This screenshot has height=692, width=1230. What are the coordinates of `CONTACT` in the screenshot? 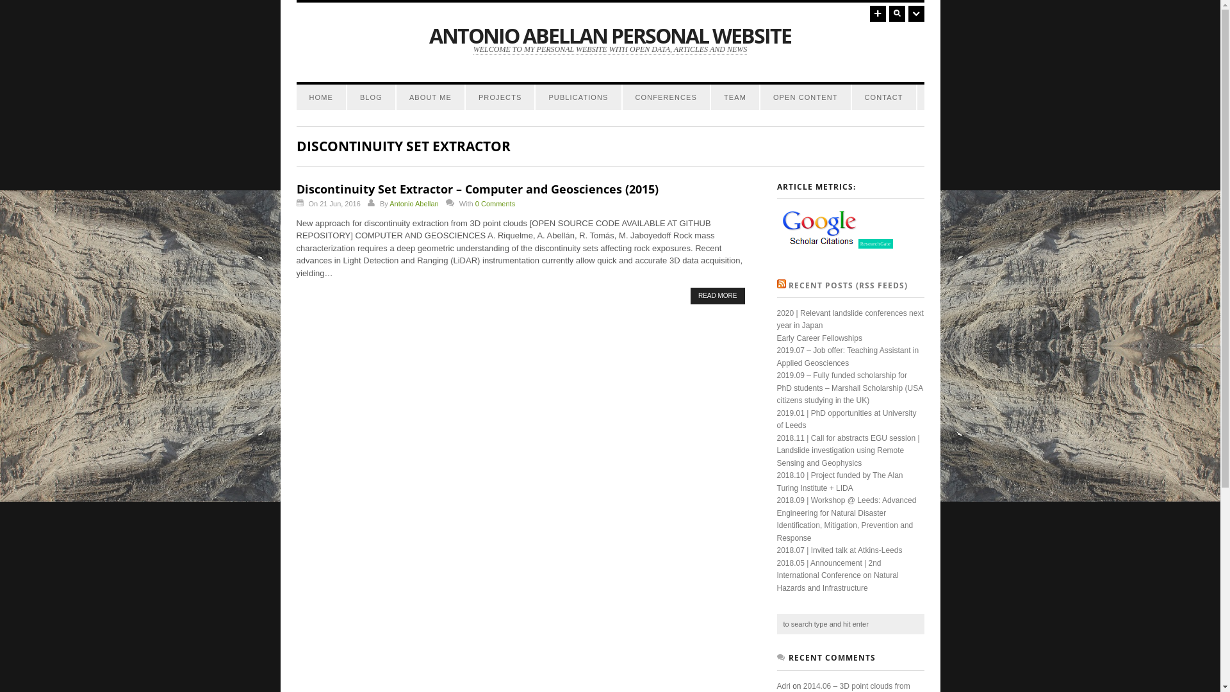 It's located at (884, 97).